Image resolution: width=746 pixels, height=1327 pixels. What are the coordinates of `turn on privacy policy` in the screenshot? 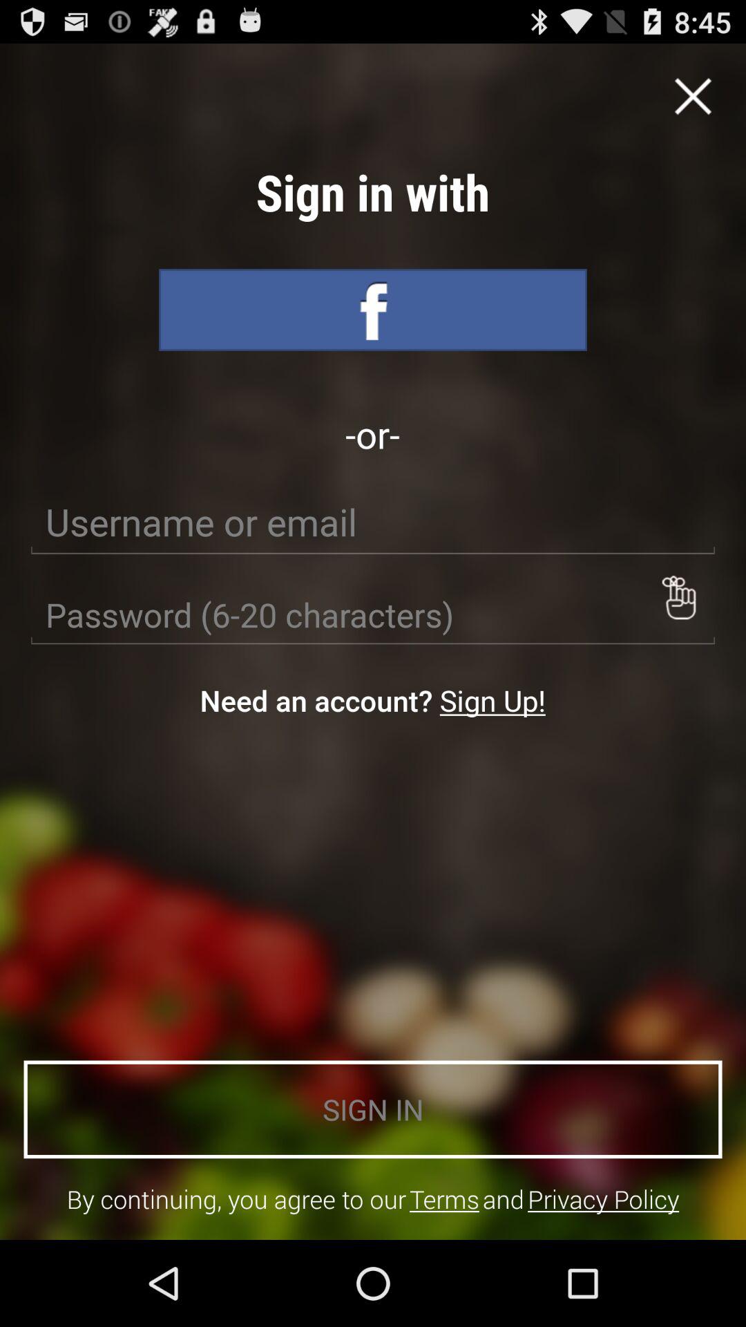 It's located at (604, 1198).